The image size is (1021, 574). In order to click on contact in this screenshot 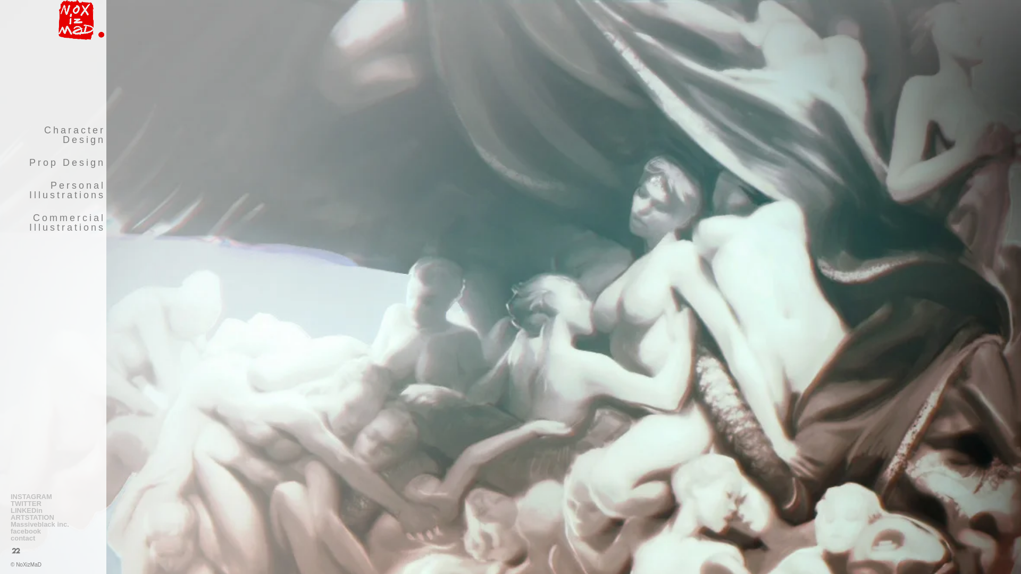, I will do `click(53, 538)`.